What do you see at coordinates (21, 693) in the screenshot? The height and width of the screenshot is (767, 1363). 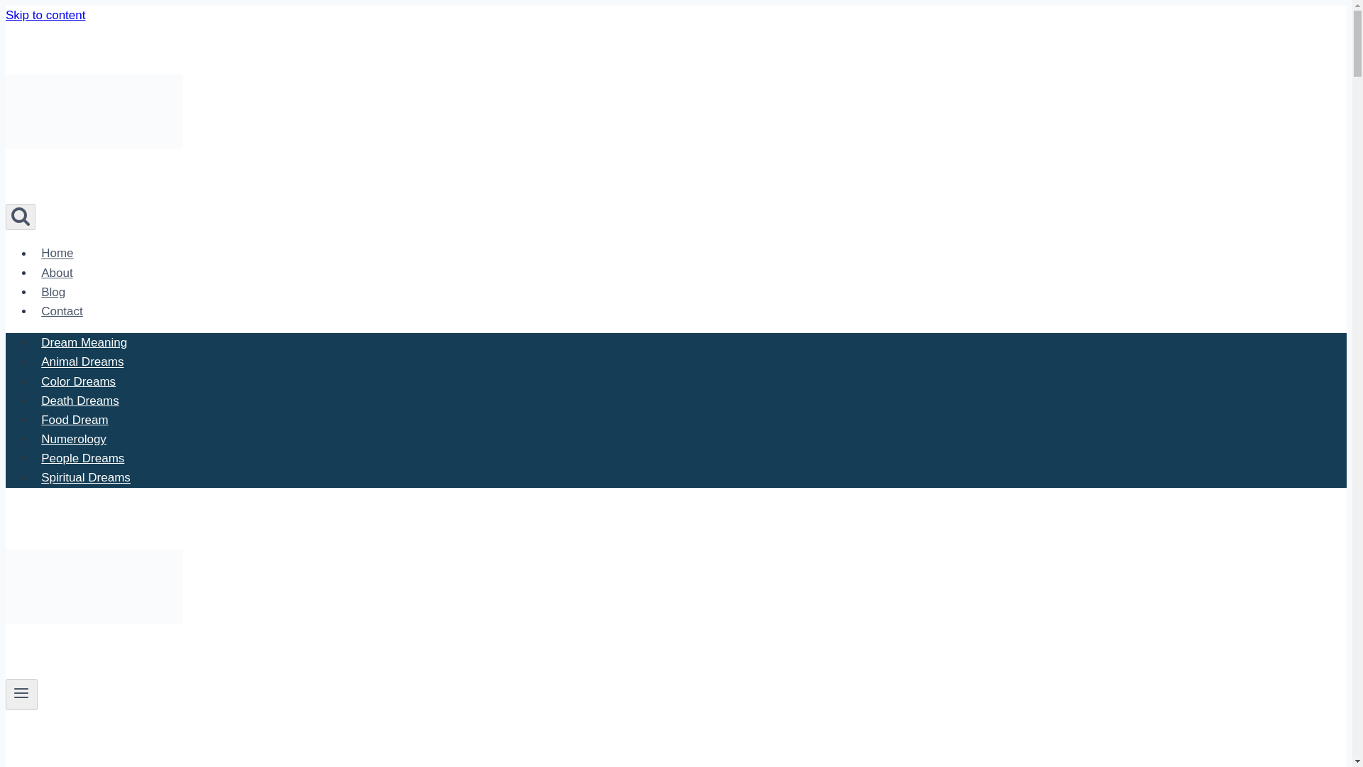 I see `Toggle Menu` at bounding box center [21, 693].